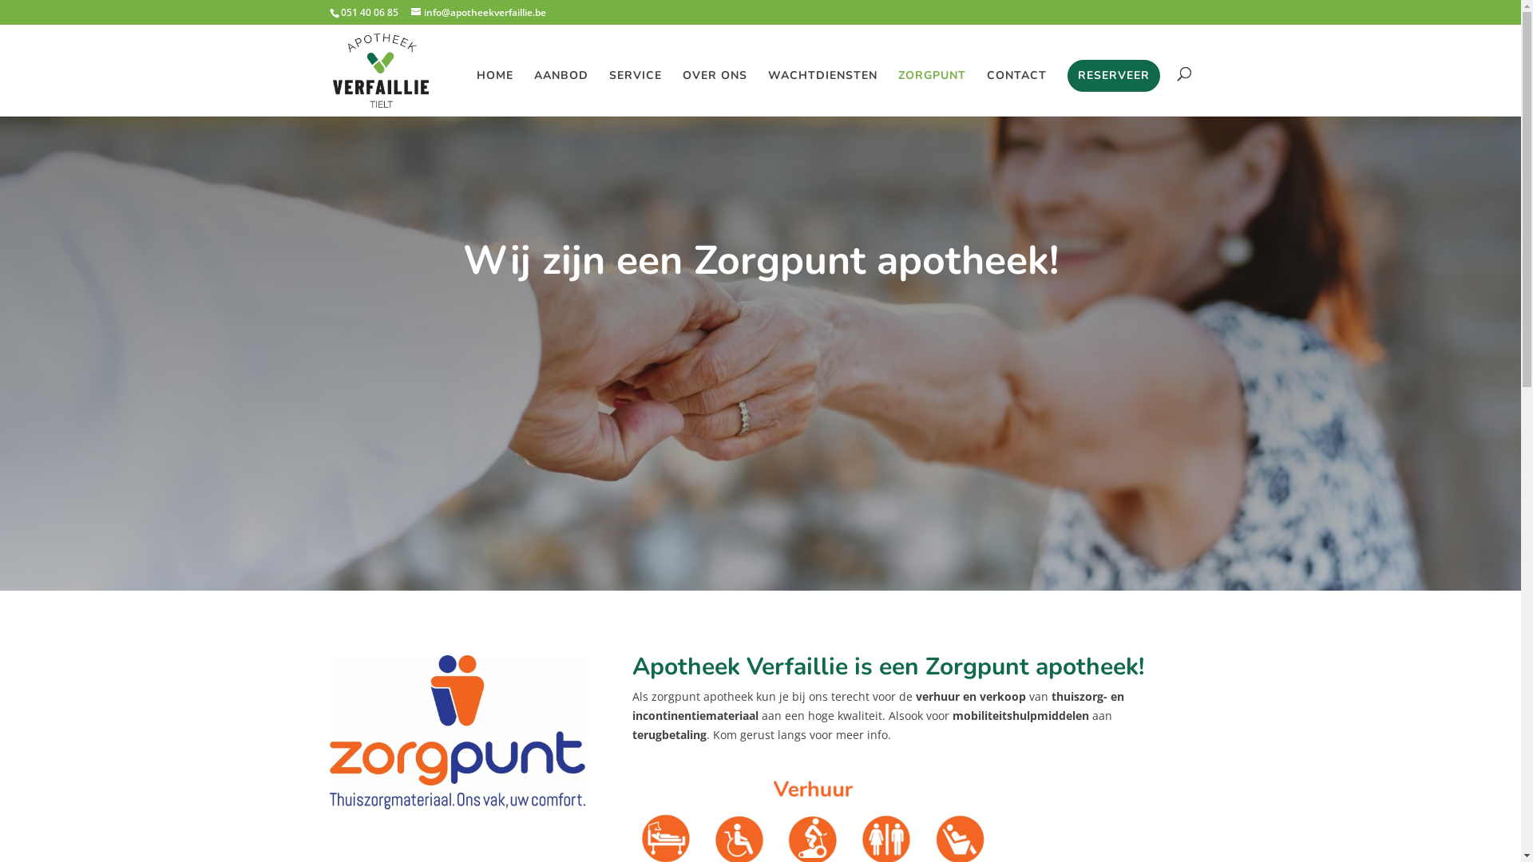  I want to click on SERVICE, so click(635, 93).